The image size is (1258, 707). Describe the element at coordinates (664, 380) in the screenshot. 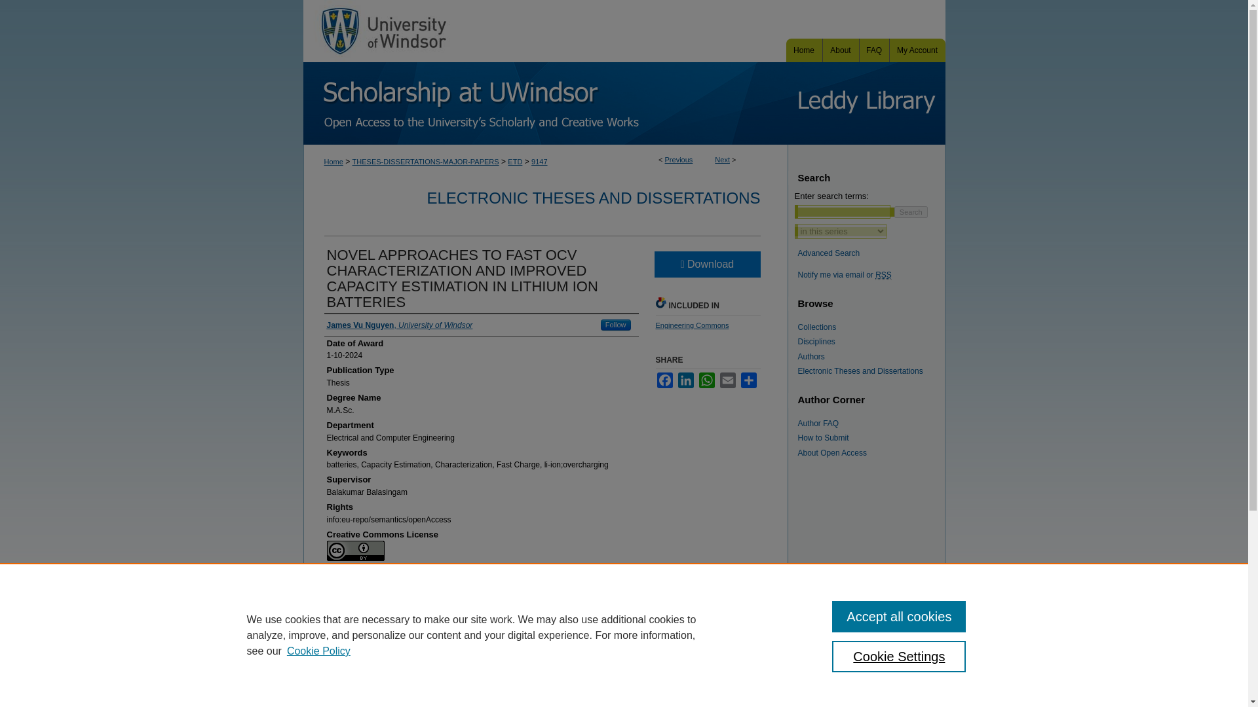

I see `Facebook` at that location.